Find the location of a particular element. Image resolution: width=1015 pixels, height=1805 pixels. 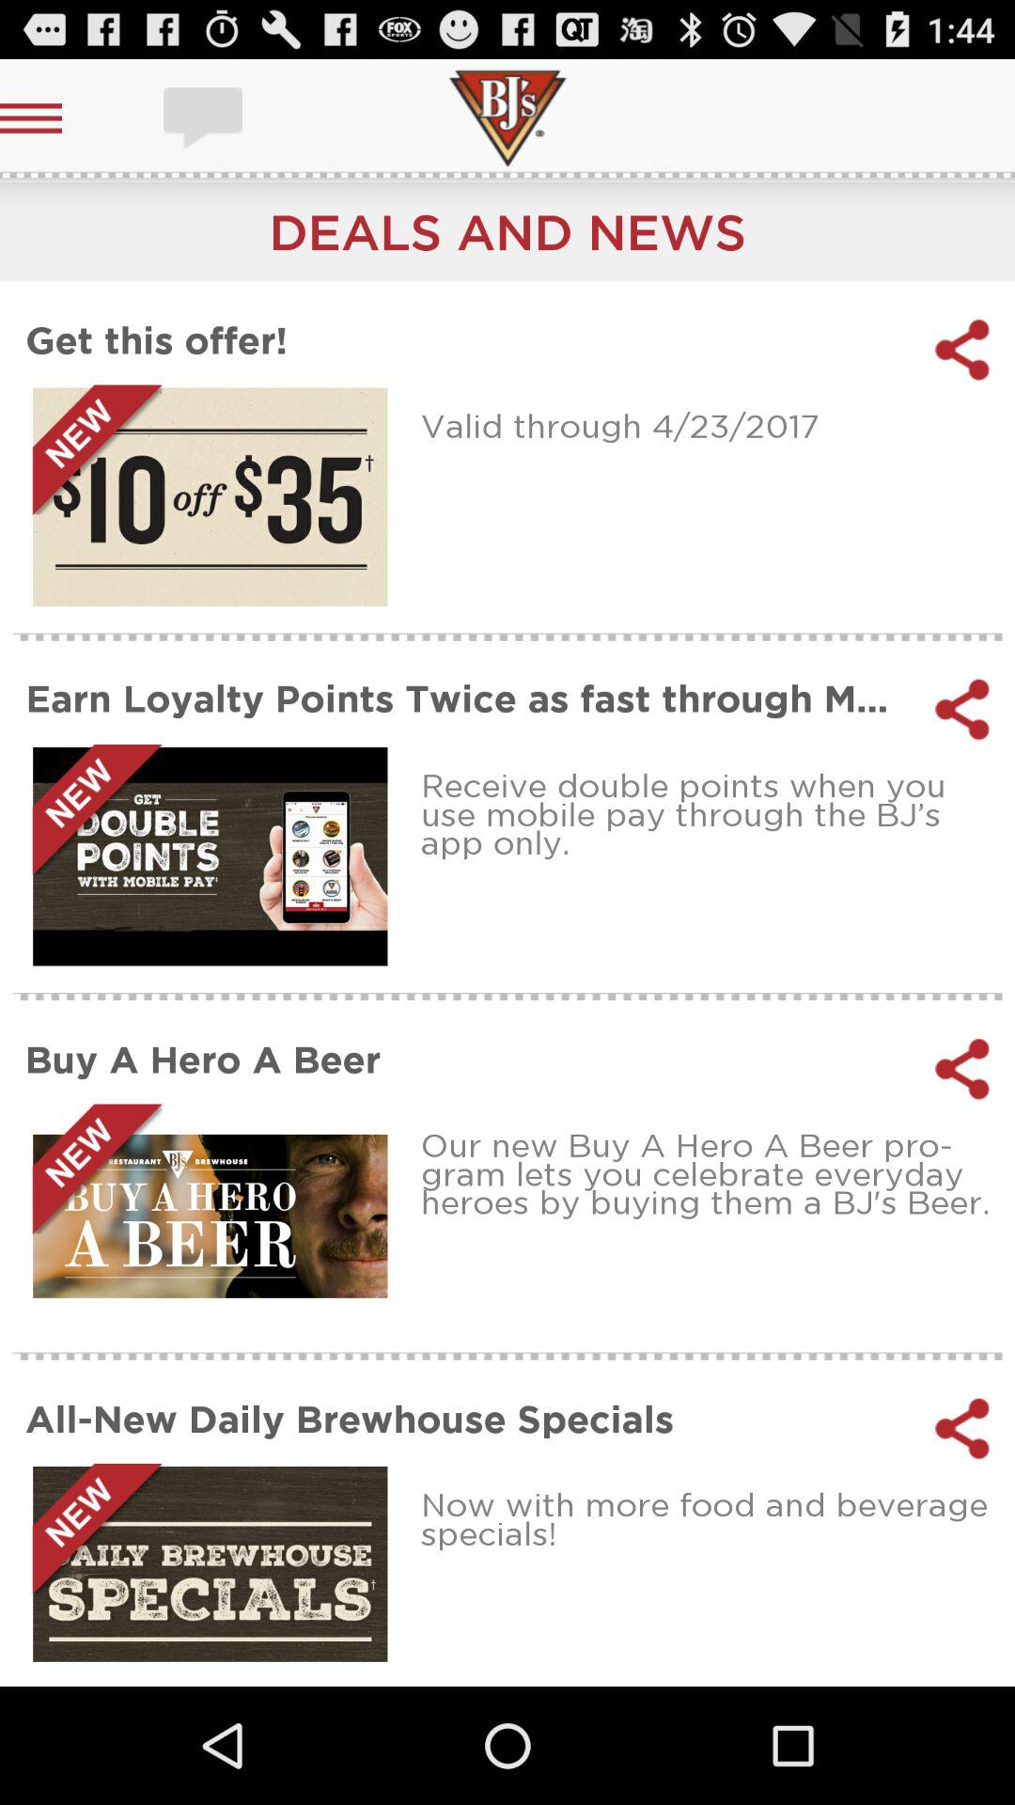

turn on the earn loyalty points is located at coordinates (468, 699).